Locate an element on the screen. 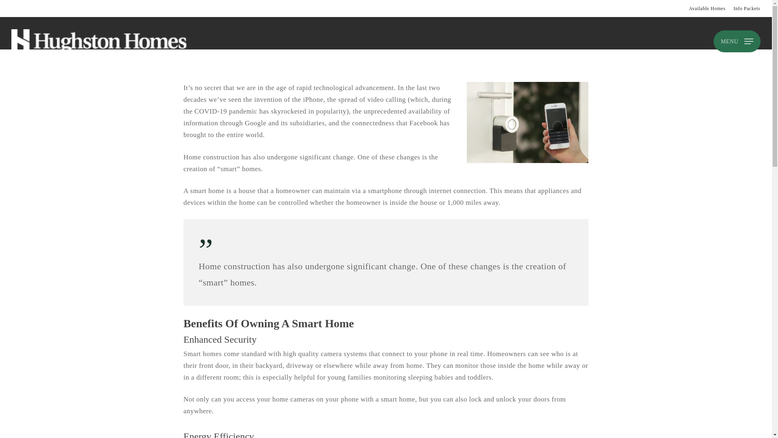 This screenshot has width=778, height=438. MENU is located at coordinates (737, 41).